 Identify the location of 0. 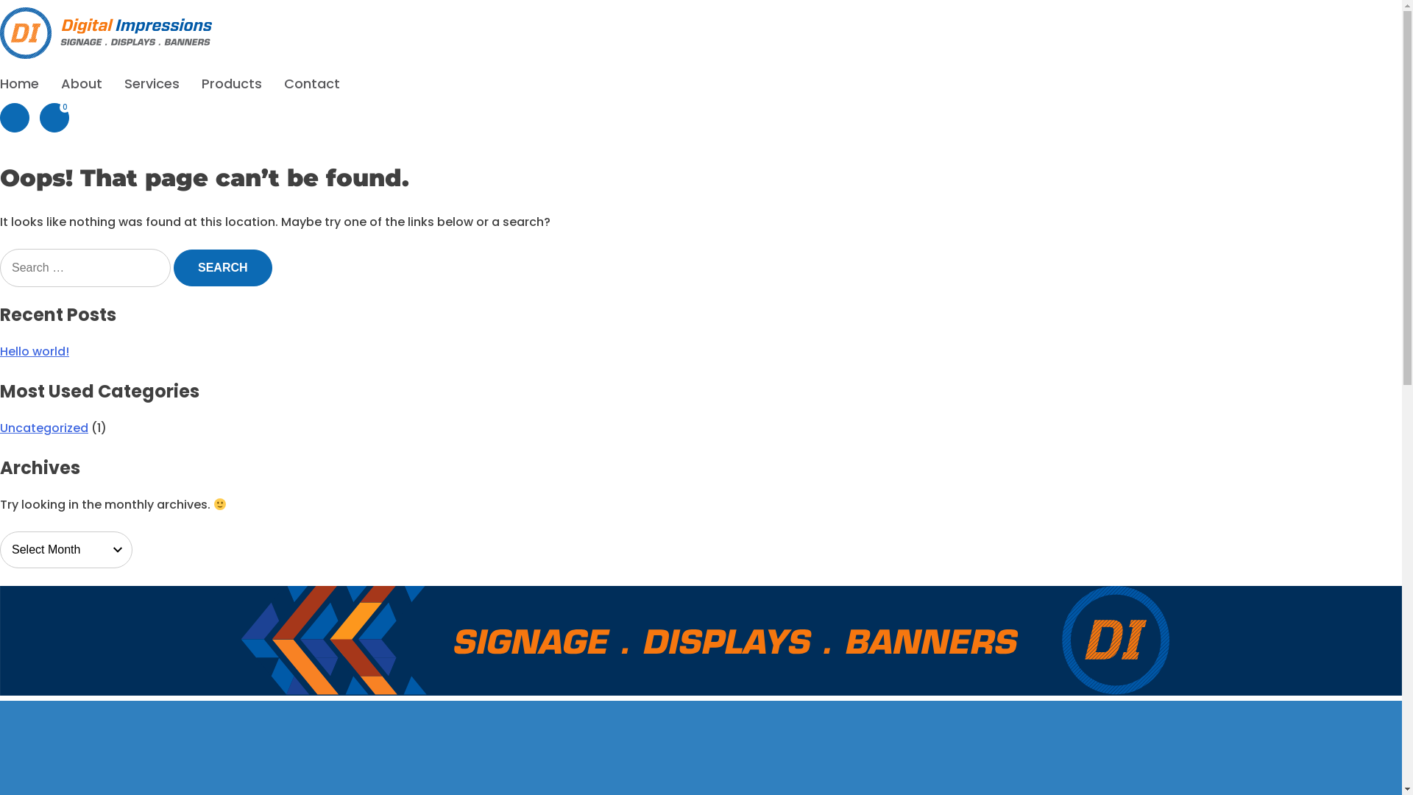
(54, 118).